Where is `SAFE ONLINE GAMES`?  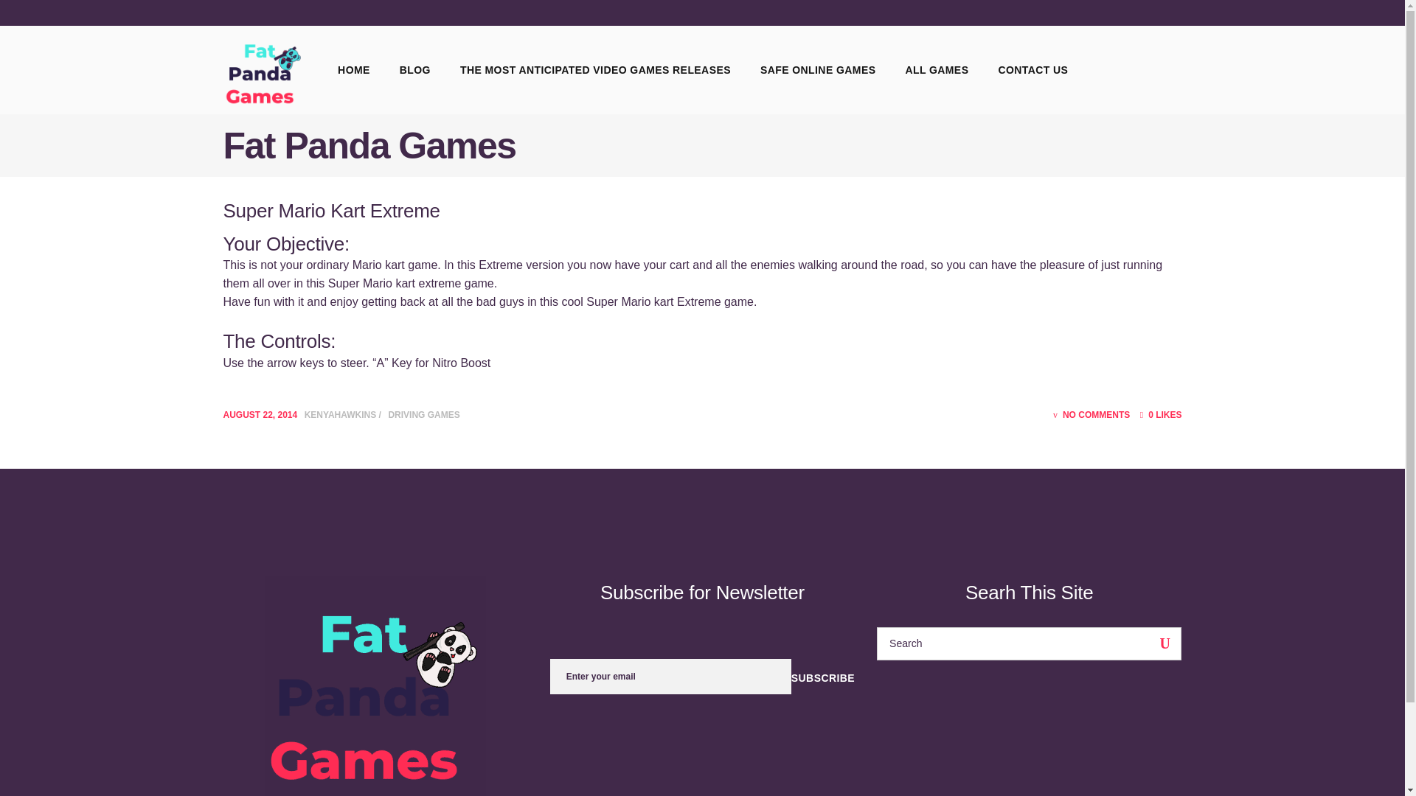
SAFE ONLINE GAMES is located at coordinates (818, 69).